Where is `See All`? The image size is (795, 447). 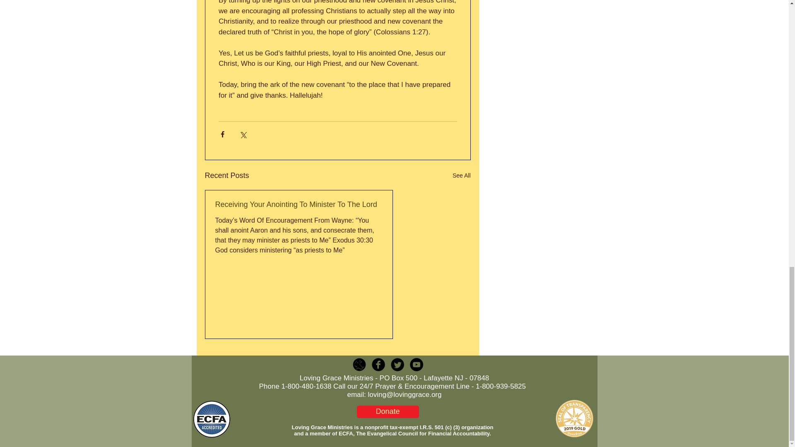
See All is located at coordinates (461, 175).